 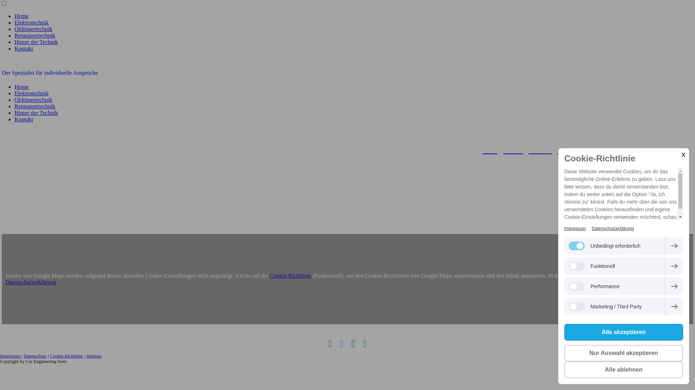 I want to click on Rennsporttechnik, so click(x=35, y=35).